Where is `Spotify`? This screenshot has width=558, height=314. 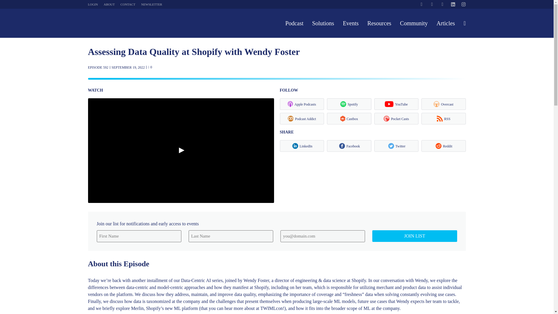 Spotify is located at coordinates (349, 104).